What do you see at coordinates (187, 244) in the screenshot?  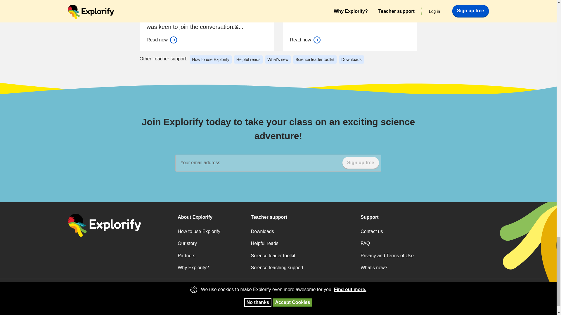 I see `Our story` at bounding box center [187, 244].